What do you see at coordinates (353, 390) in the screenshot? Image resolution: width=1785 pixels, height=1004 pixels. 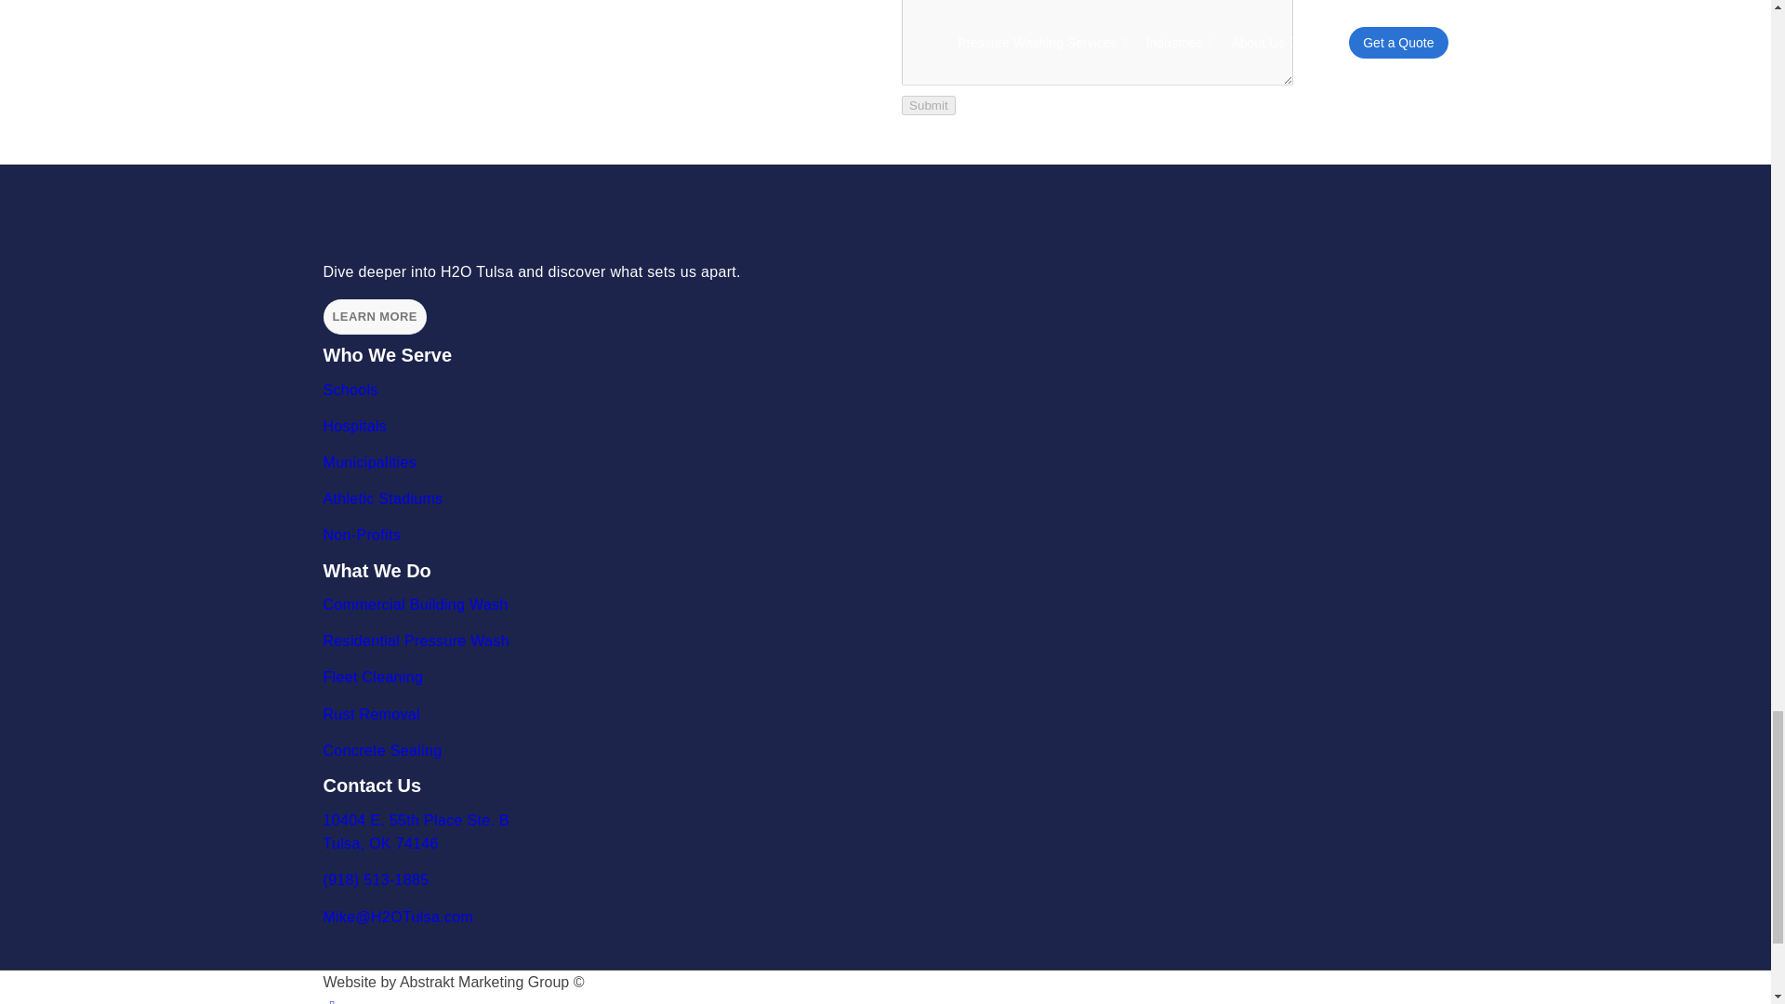 I see `Schools ` at bounding box center [353, 390].